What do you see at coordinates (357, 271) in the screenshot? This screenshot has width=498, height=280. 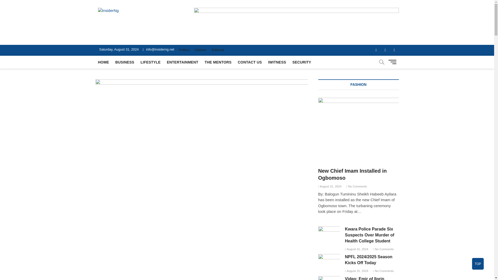 I see `August 31, 2024` at bounding box center [357, 271].